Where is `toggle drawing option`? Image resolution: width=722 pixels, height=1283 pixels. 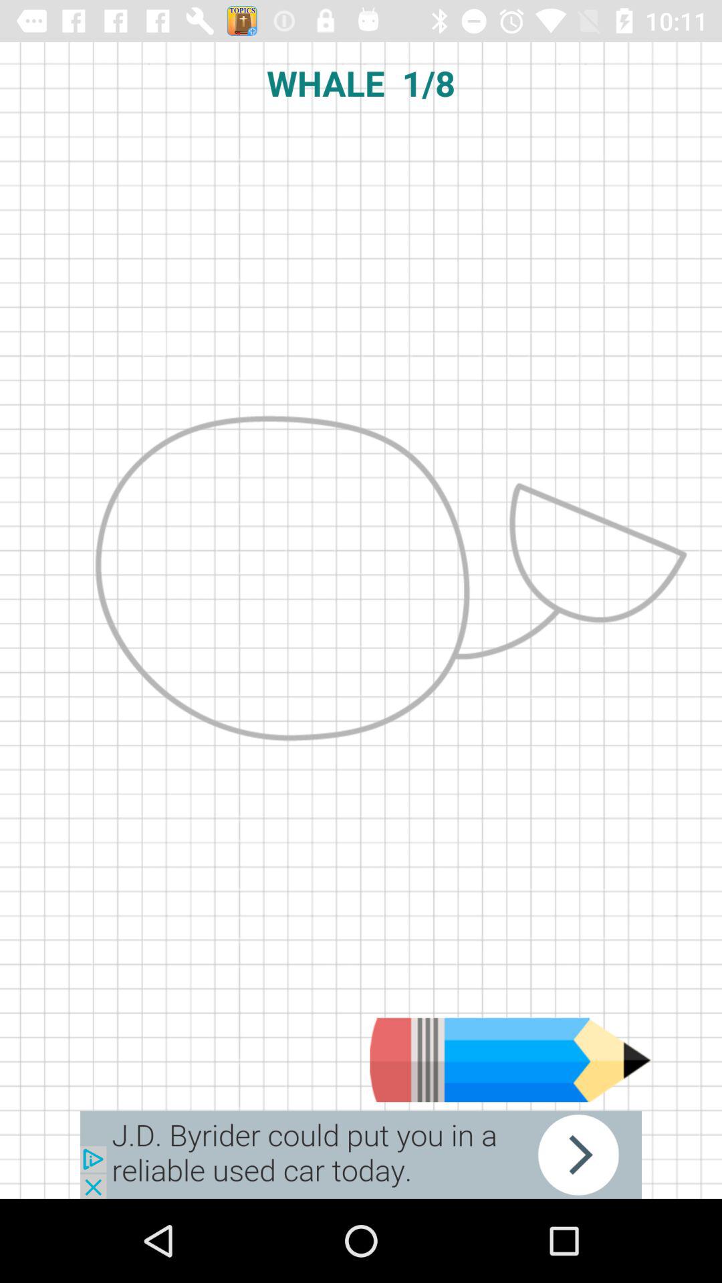
toggle drawing option is located at coordinates (510, 1060).